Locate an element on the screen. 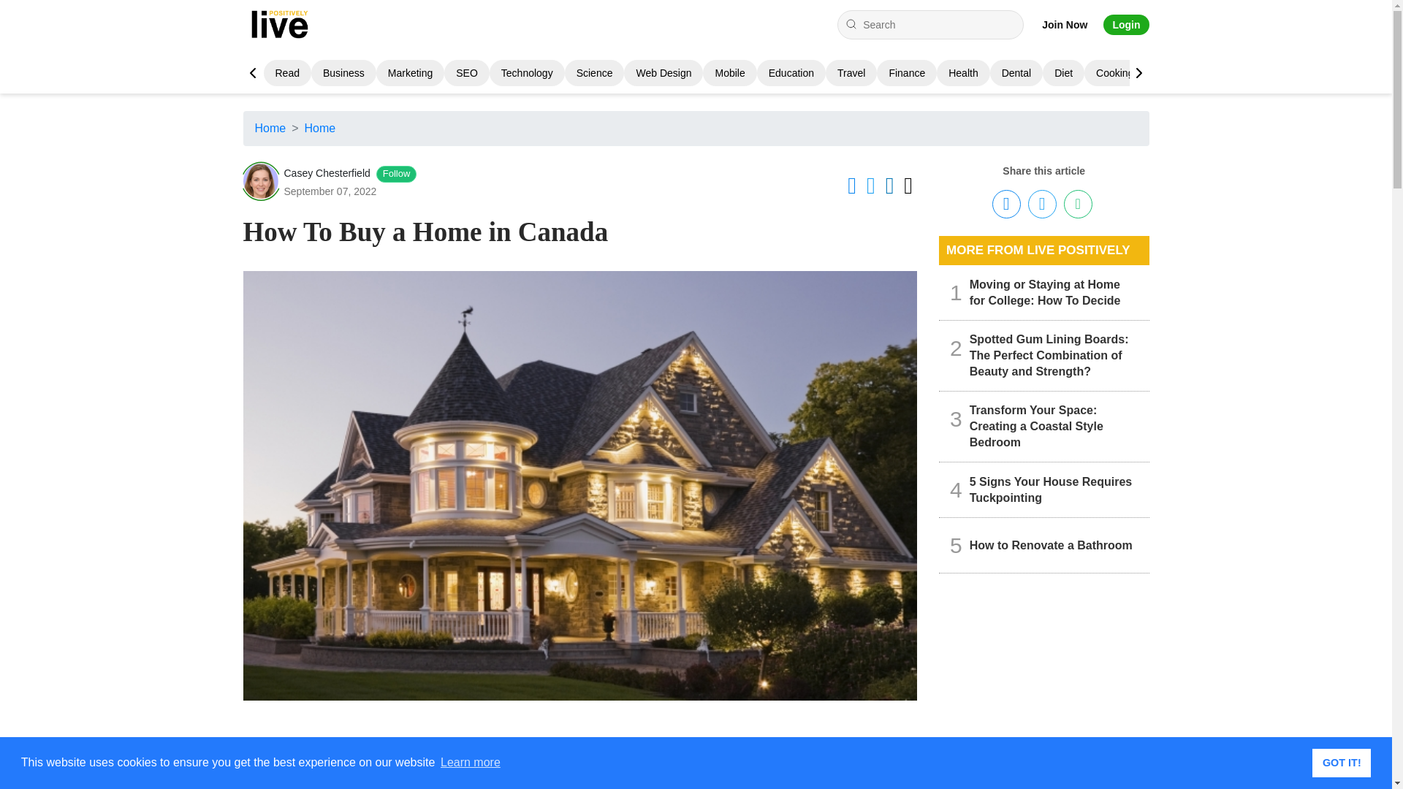 Image resolution: width=1403 pixels, height=789 pixels. Science is located at coordinates (595, 73).